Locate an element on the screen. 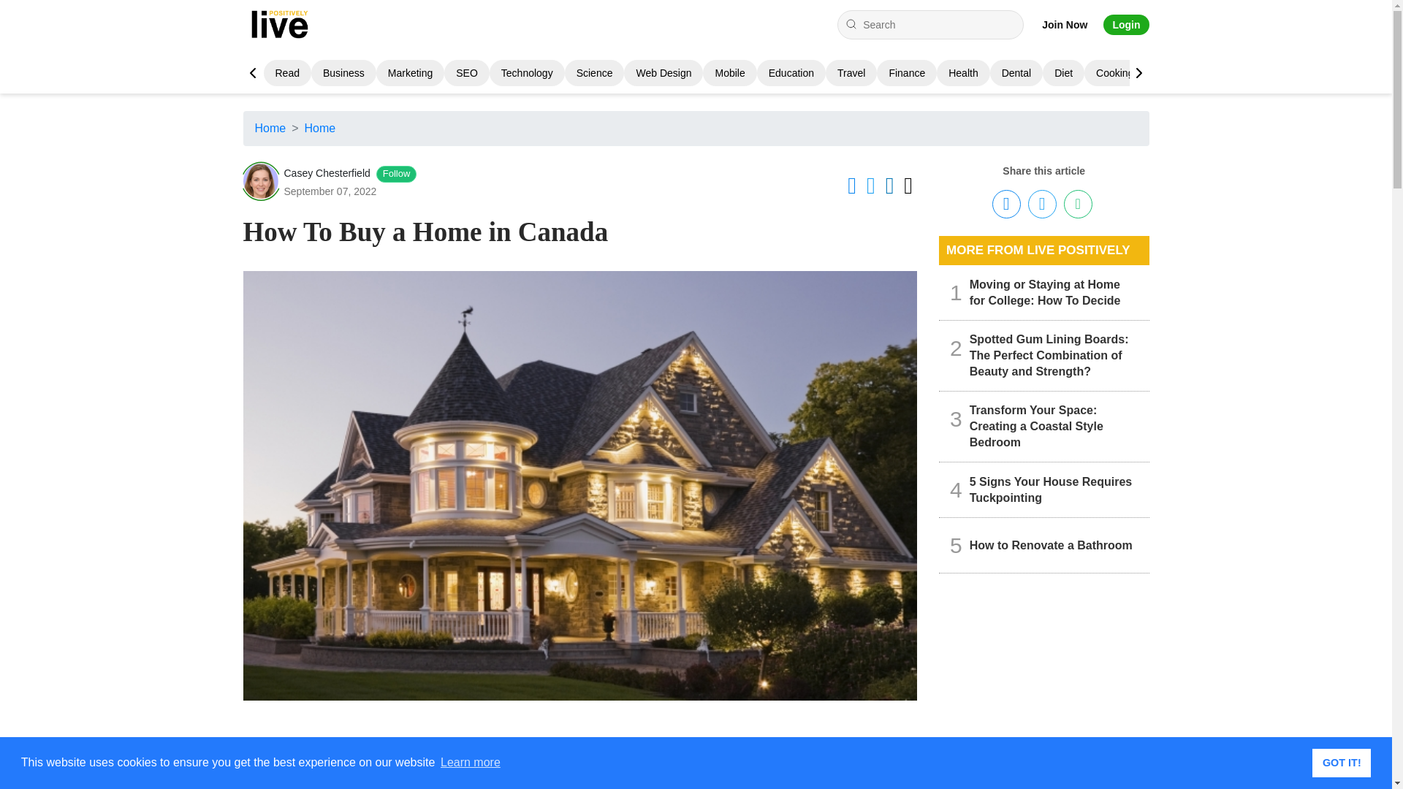 Image resolution: width=1403 pixels, height=789 pixels. Science is located at coordinates (595, 73).